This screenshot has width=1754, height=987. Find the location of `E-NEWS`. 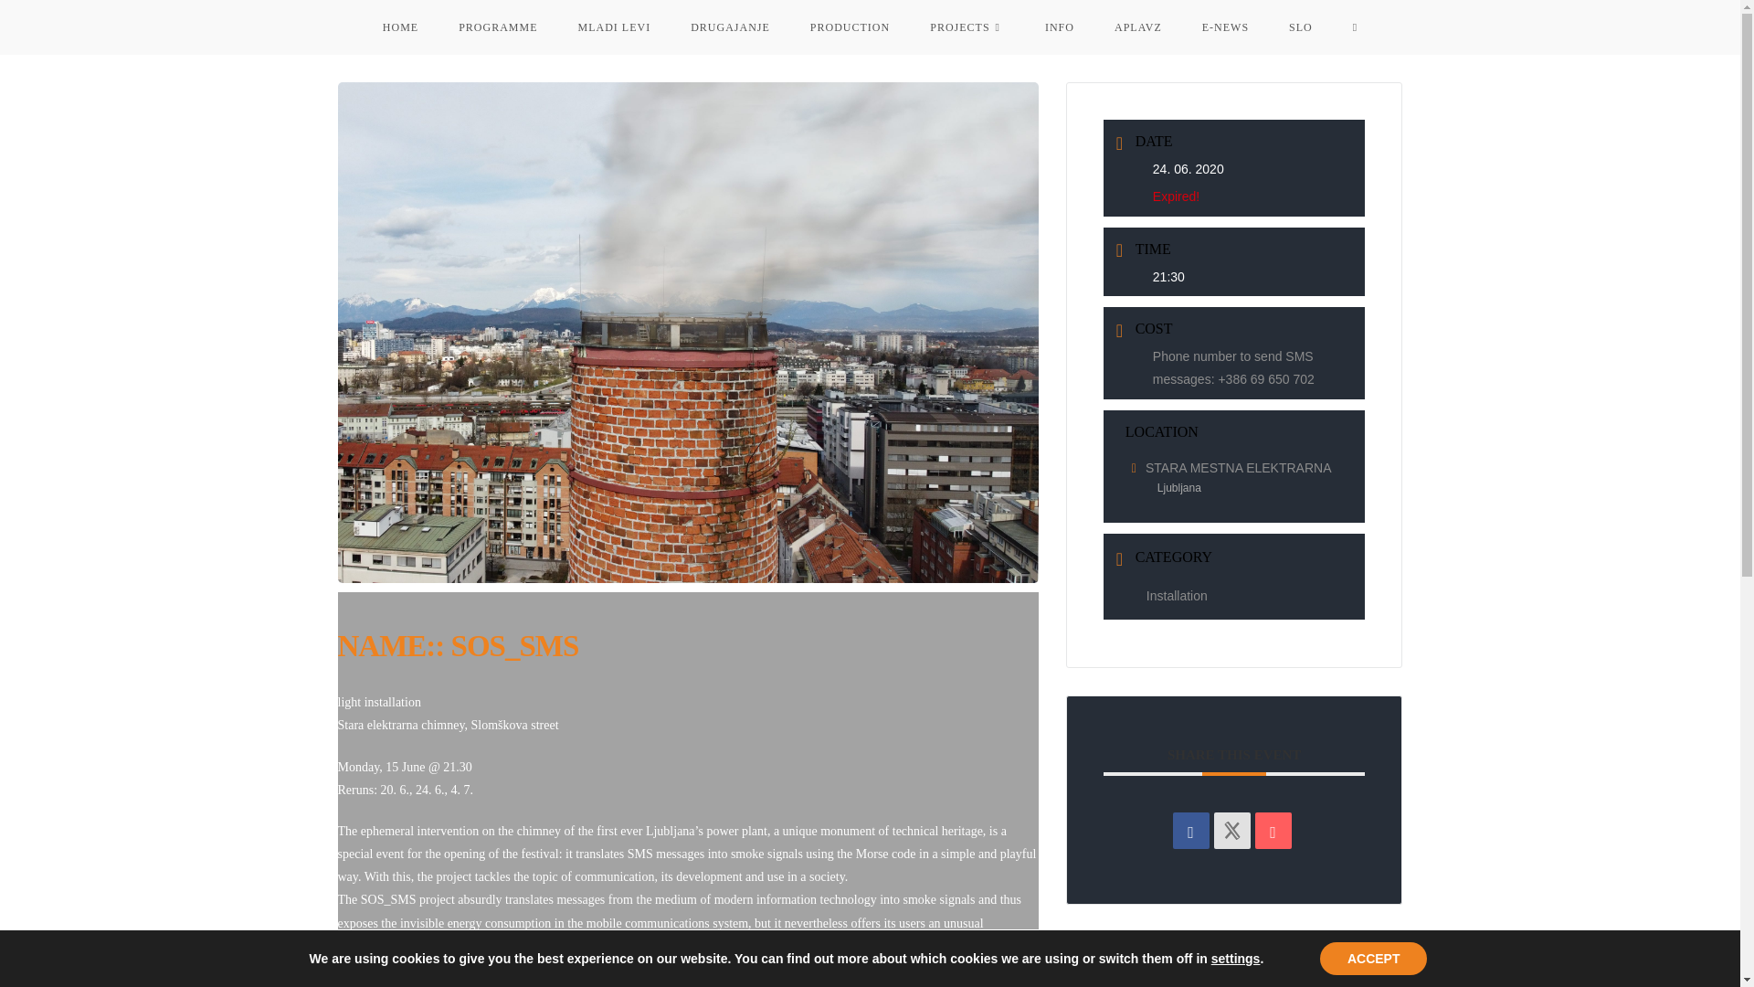

E-NEWS is located at coordinates (1225, 27).